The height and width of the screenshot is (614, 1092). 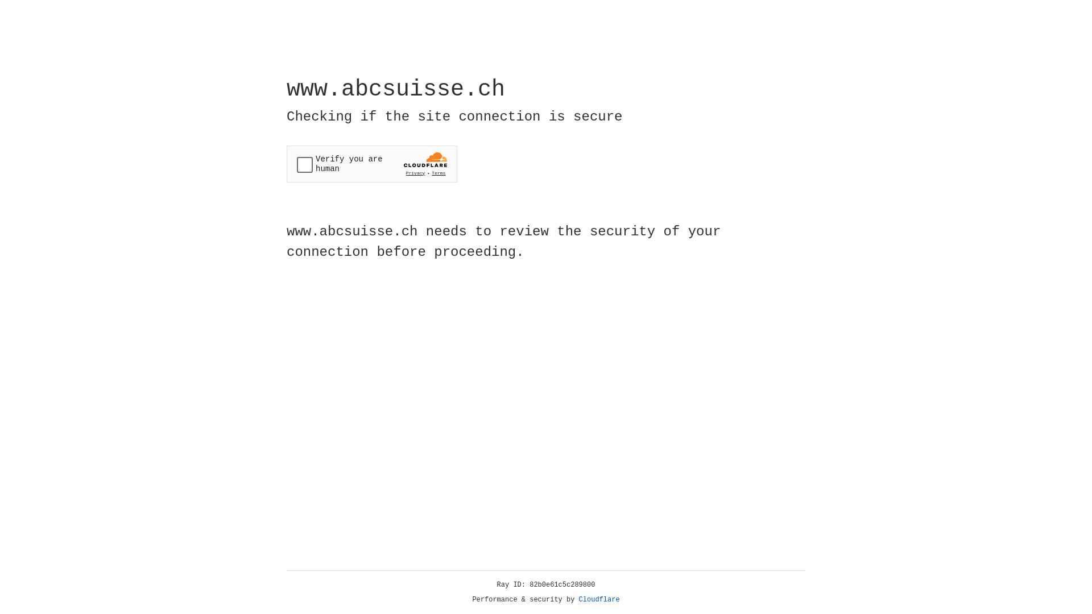 I want to click on Widget containing a Cloudflare security challenge, so click(x=372, y=164).